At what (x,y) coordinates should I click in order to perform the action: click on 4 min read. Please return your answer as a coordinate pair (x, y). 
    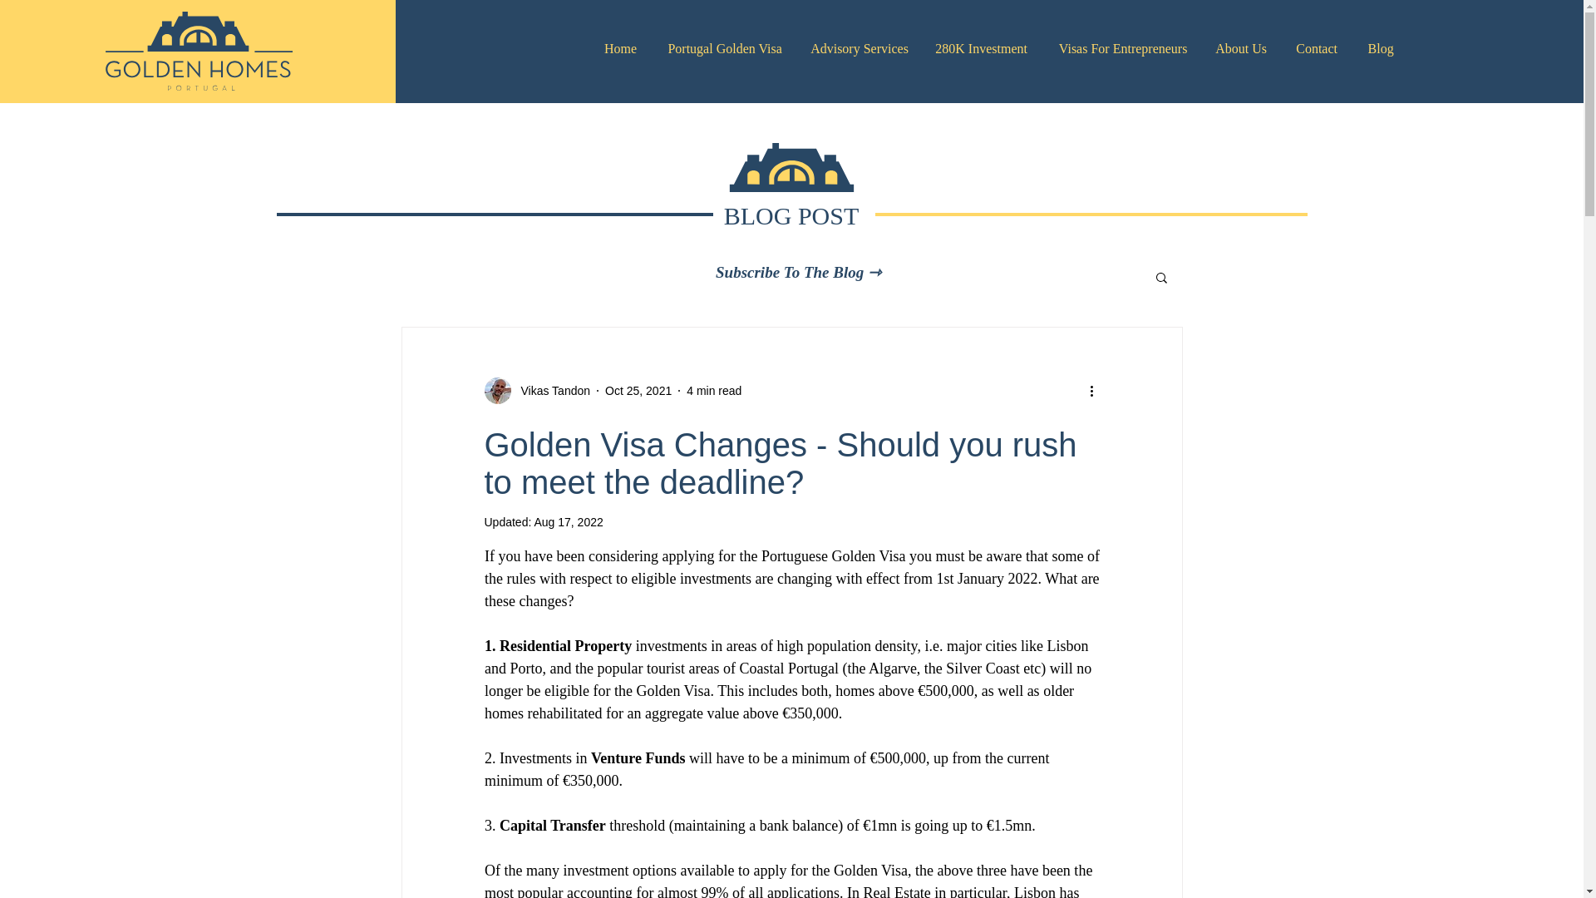
    Looking at the image, I should click on (713, 391).